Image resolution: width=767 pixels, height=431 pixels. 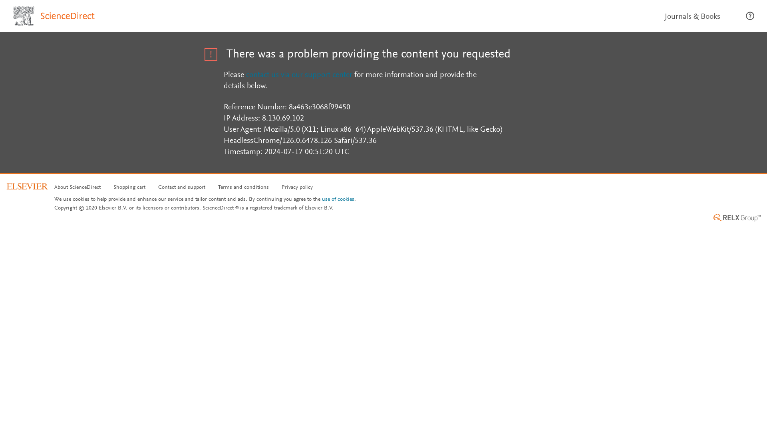 What do you see at coordinates (297, 188) in the screenshot?
I see `Privacy policy` at bounding box center [297, 188].